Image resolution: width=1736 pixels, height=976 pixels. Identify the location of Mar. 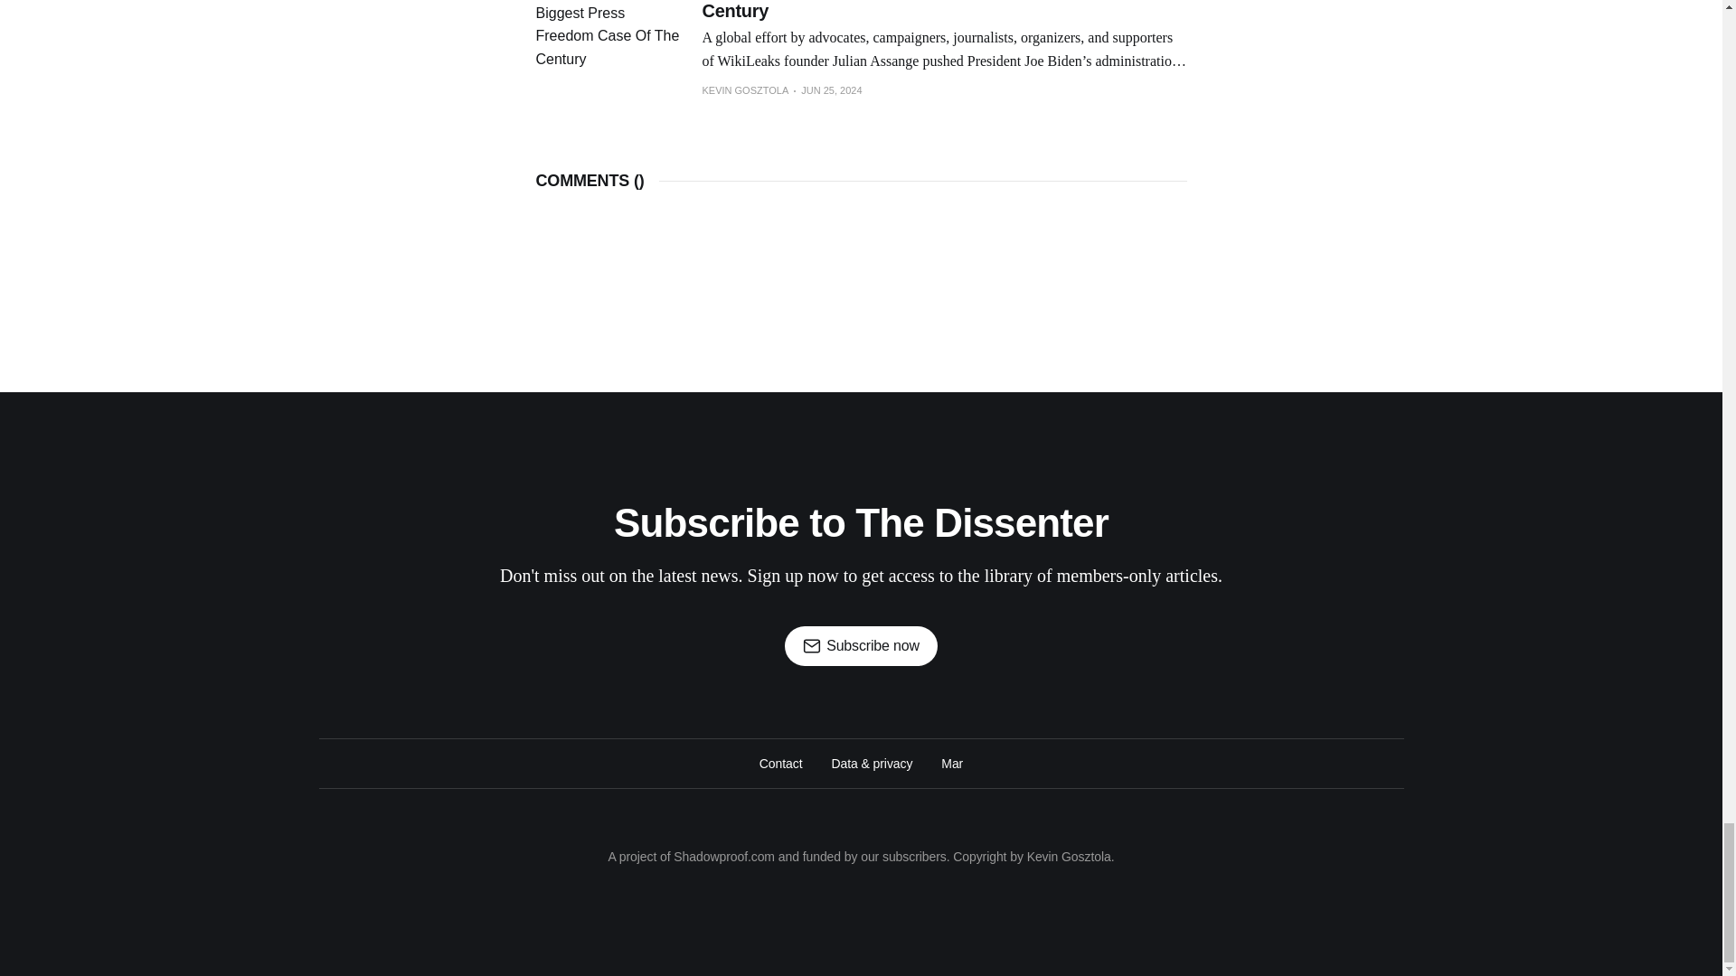
(951, 763).